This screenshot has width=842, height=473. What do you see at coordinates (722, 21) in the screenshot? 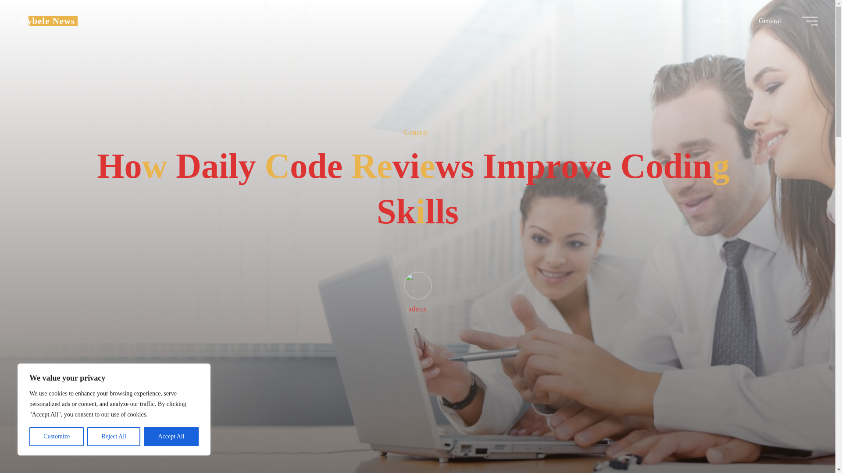
I see `Home` at bounding box center [722, 21].